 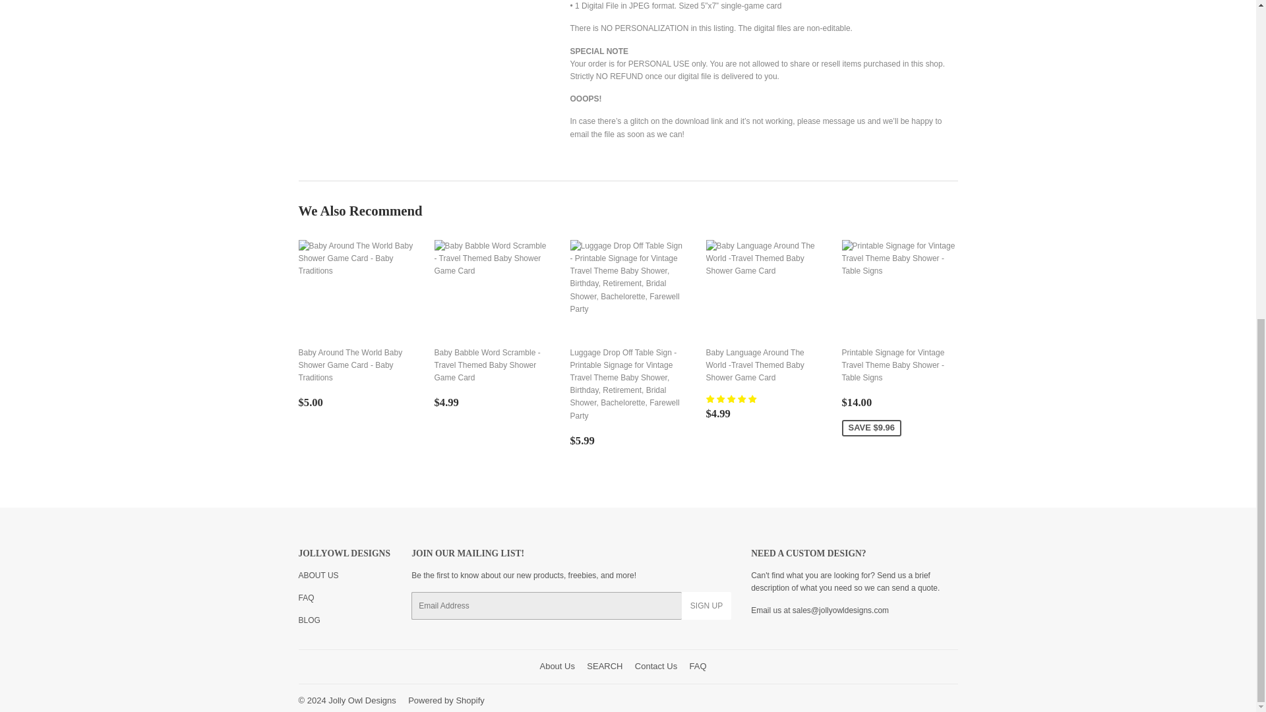 I want to click on Contact Us, so click(x=840, y=610).